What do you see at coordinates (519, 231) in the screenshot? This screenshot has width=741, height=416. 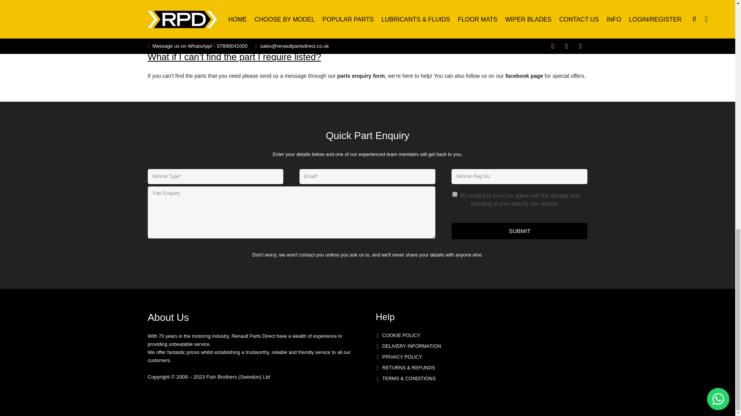 I see `Submit` at bounding box center [519, 231].